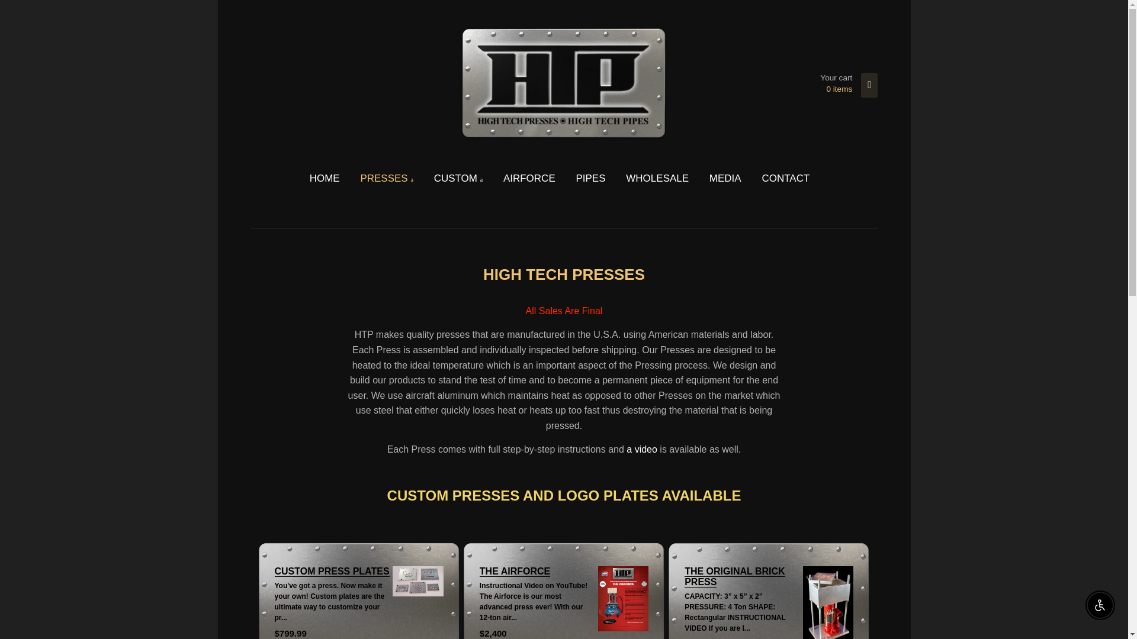  I want to click on a video, so click(641, 448).